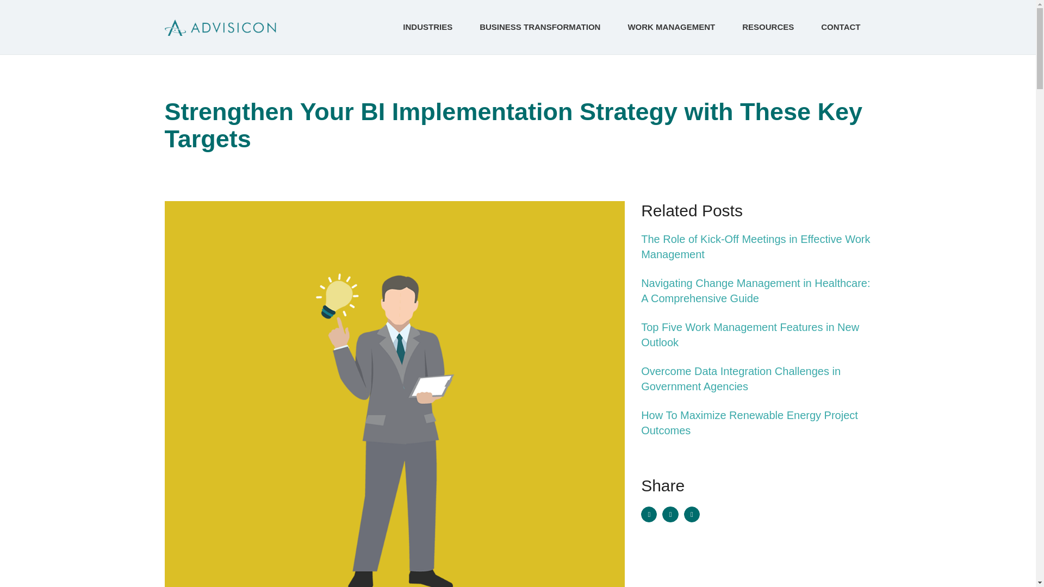 The image size is (1044, 587). Describe the element at coordinates (543, 27) in the screenshot. I see `BUSINESS TRANSFORMATION` at that location.